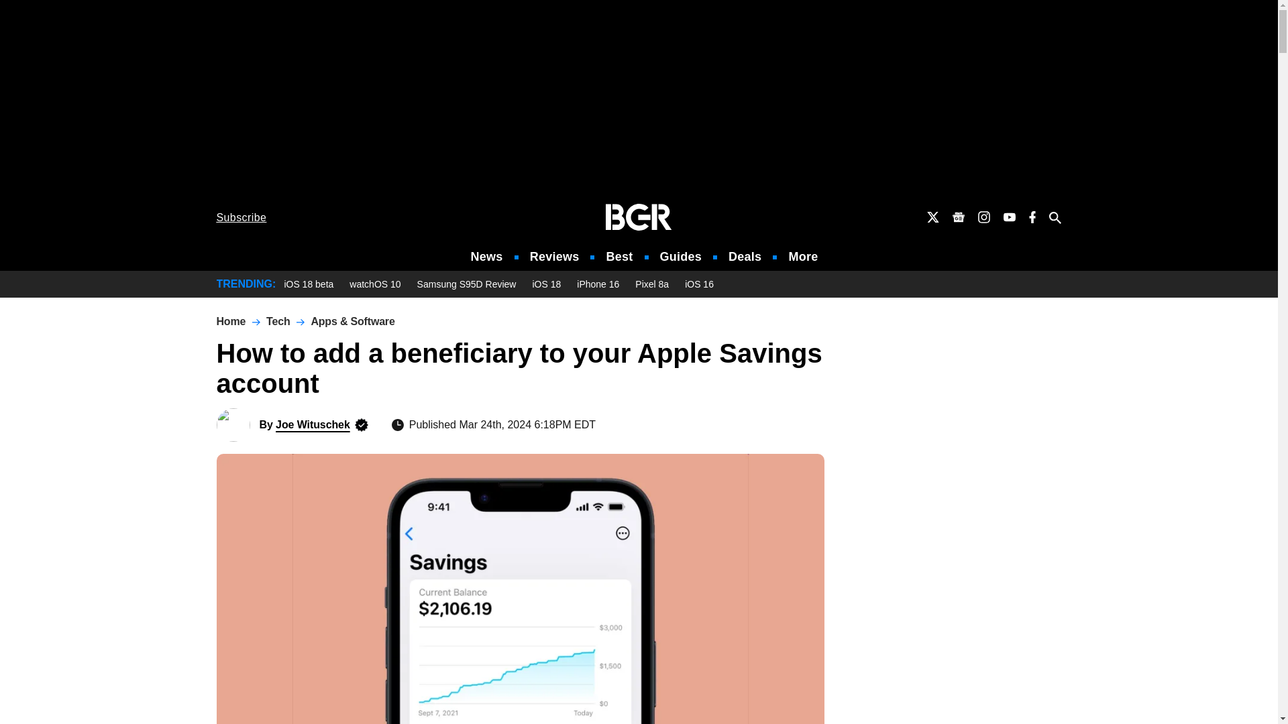  What do you see at coordinates (487, 257) in the screenshot?
I see `News` at bounding box center [487, 257].